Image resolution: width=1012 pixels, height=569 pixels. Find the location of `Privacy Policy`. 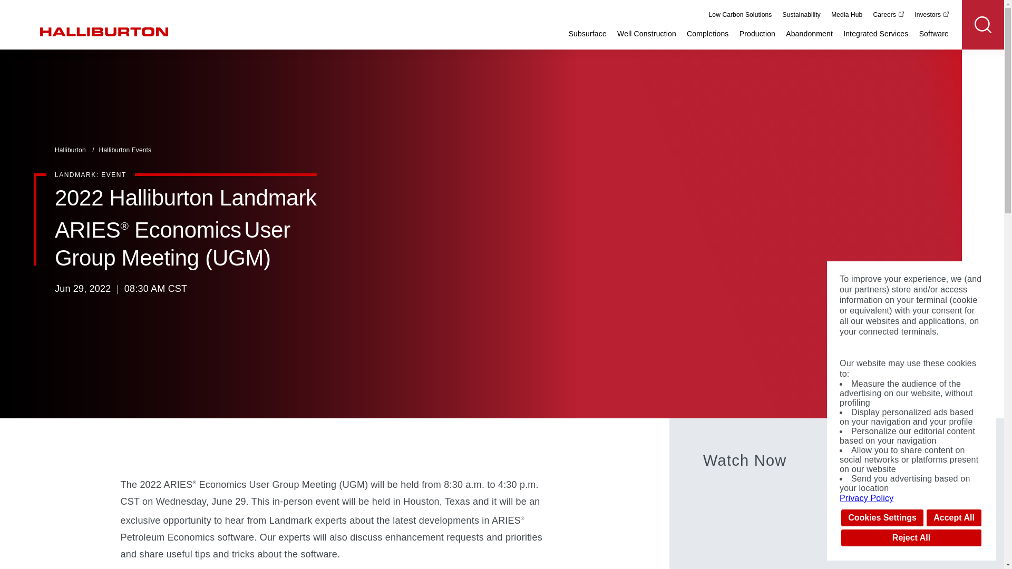

Privacy Policy is located at coordinates (911, 498).